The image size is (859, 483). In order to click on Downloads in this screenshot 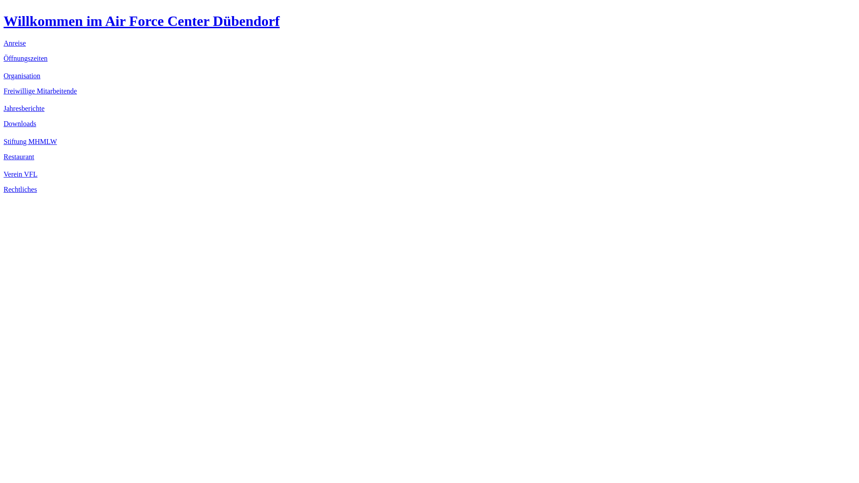, I will do `click(20, 123)`.